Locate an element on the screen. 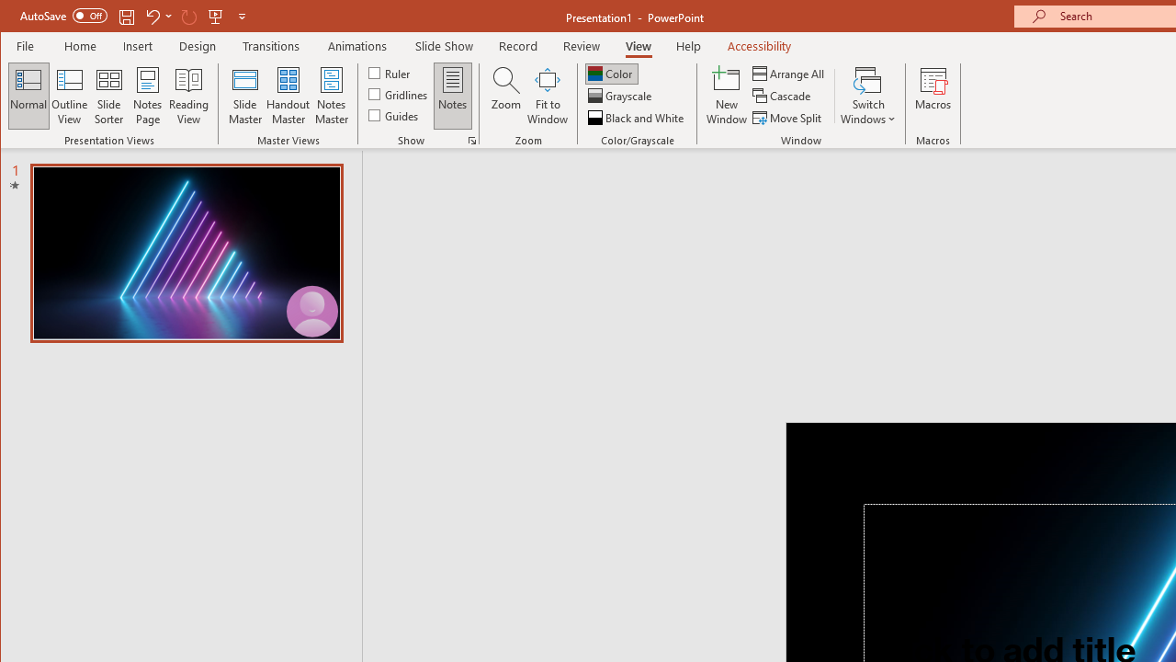 This screenshot has height=662, width=1176. Black and White is located at coordinates (638, 118).